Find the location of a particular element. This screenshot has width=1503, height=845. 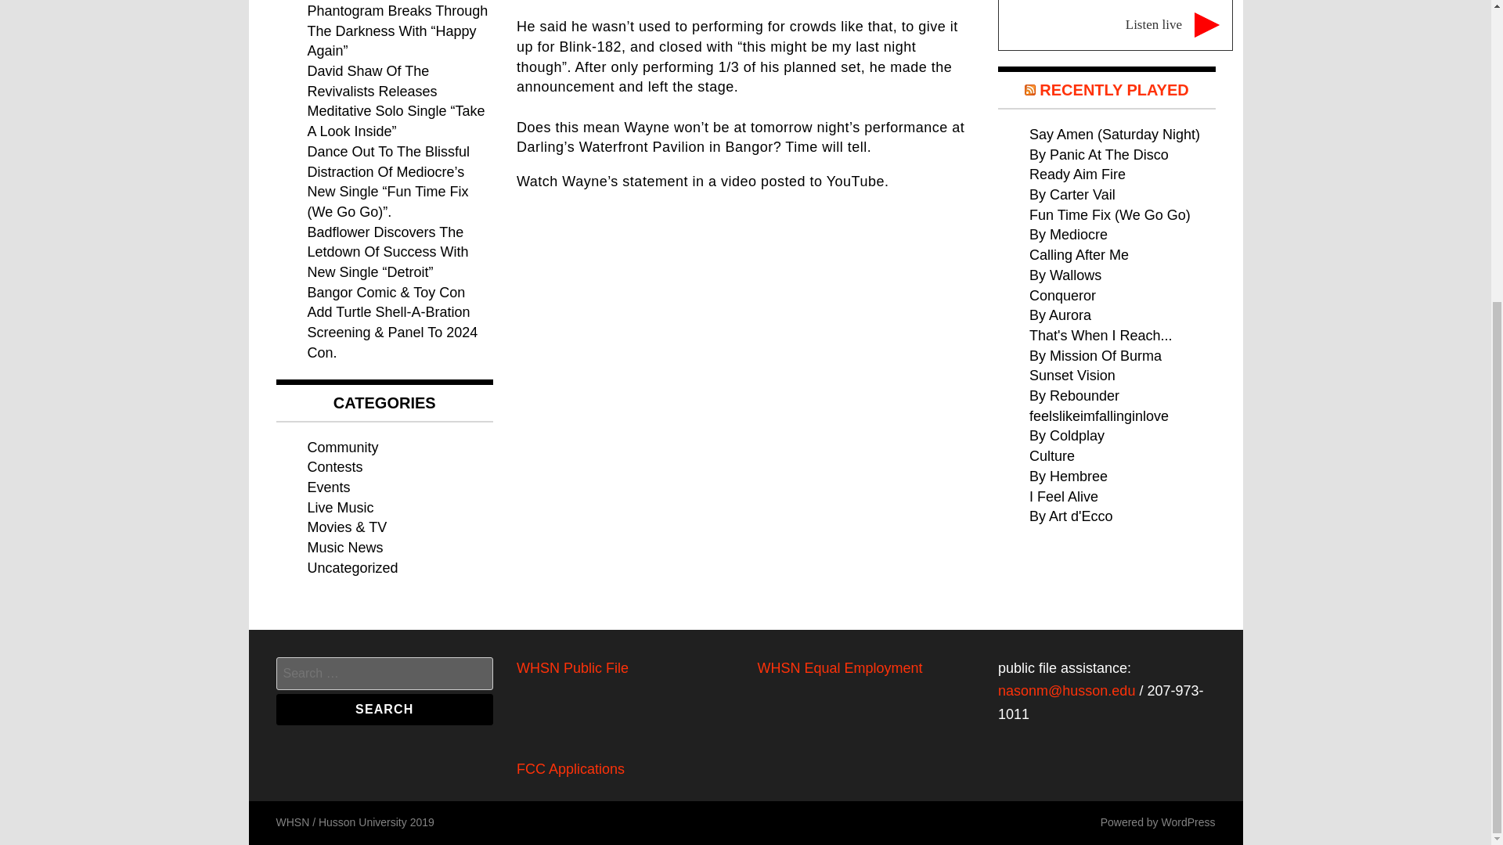

Music News is located at coordinates (344, 548).